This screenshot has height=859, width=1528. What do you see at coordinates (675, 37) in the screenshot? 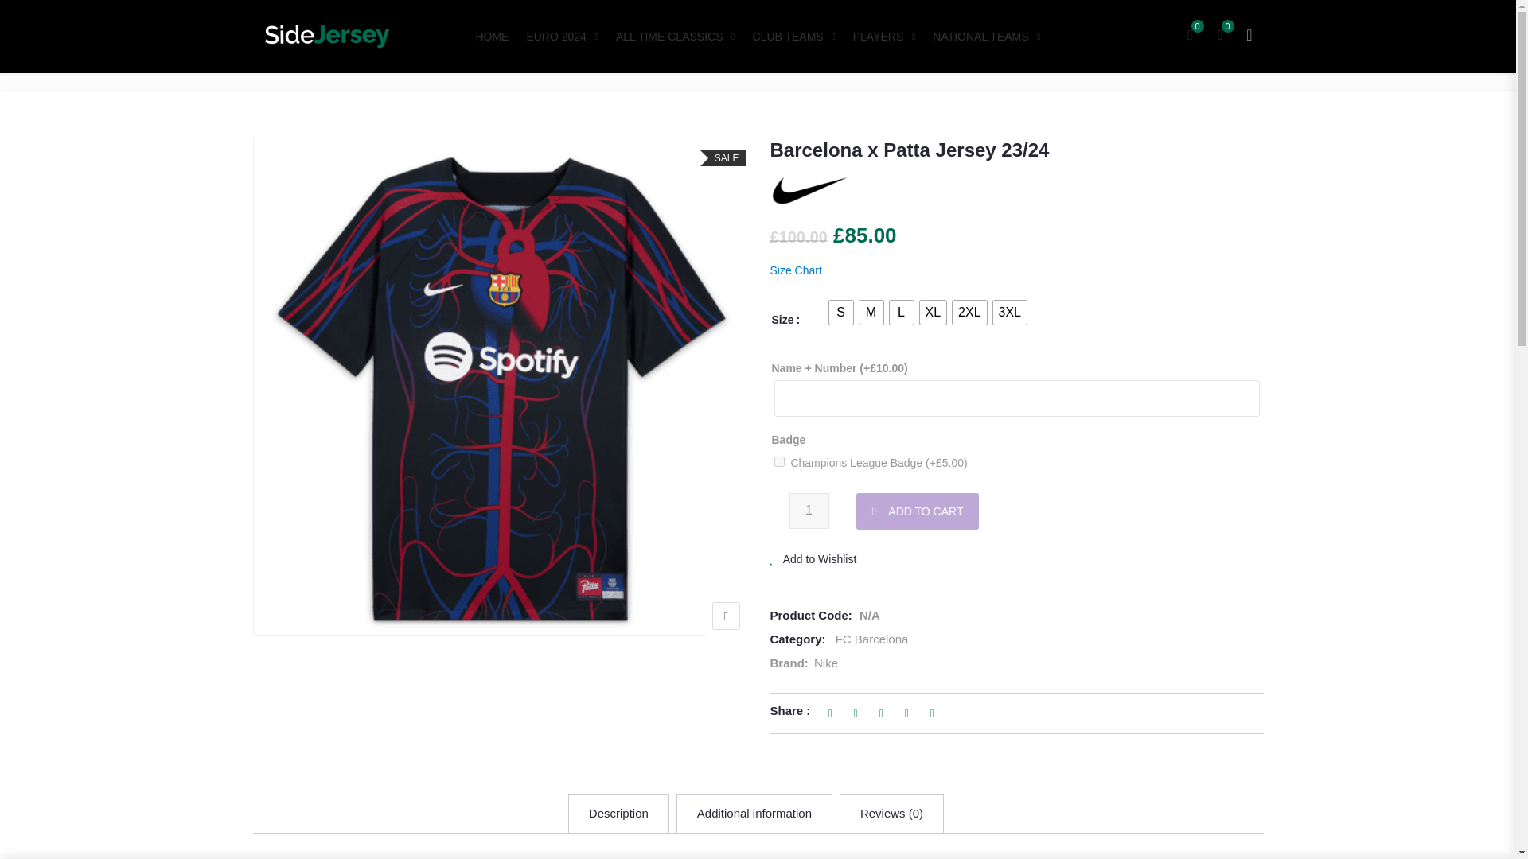
I see `ALL TIME CLASSICS` at bounding box center [675, 37].